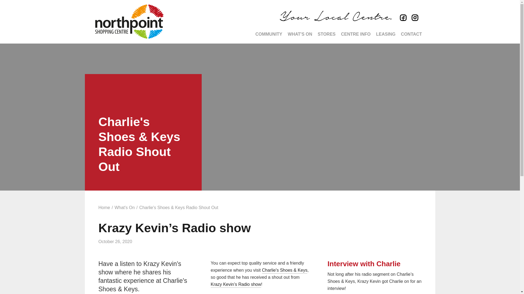 The image size is (524, 294). I want to click on CONTACT, so click(412, 34).